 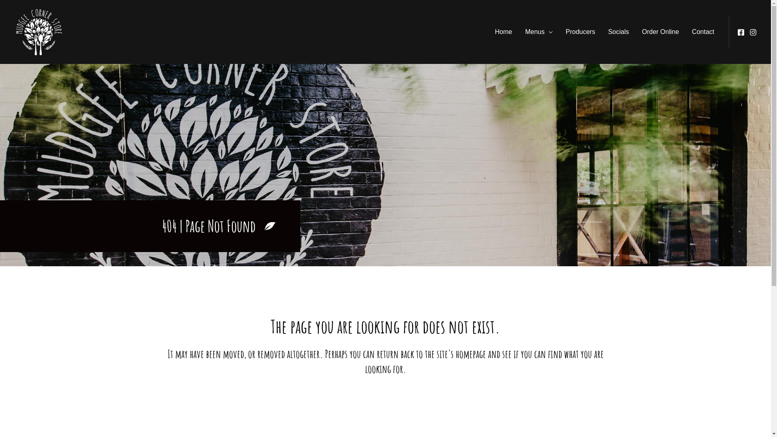 What do you see at coordinates (619, 32) in the screenshot?
I see `Socials` at bounding box center [619, 32].